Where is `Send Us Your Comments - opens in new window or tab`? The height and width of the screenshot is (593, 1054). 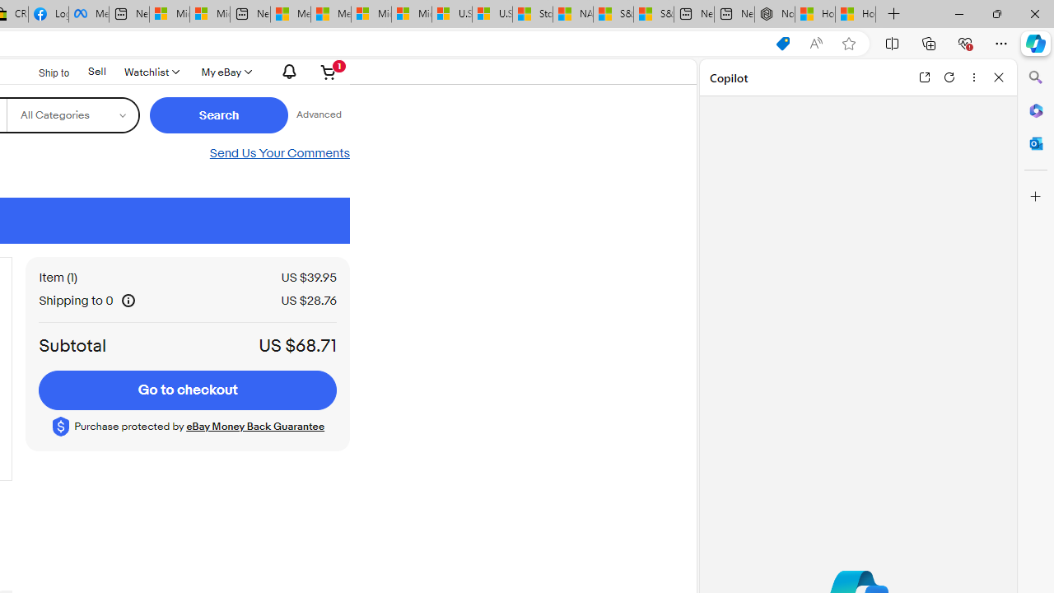
Send Us Your Comments - opens in new window or tab is located at coordinates (278, 153).